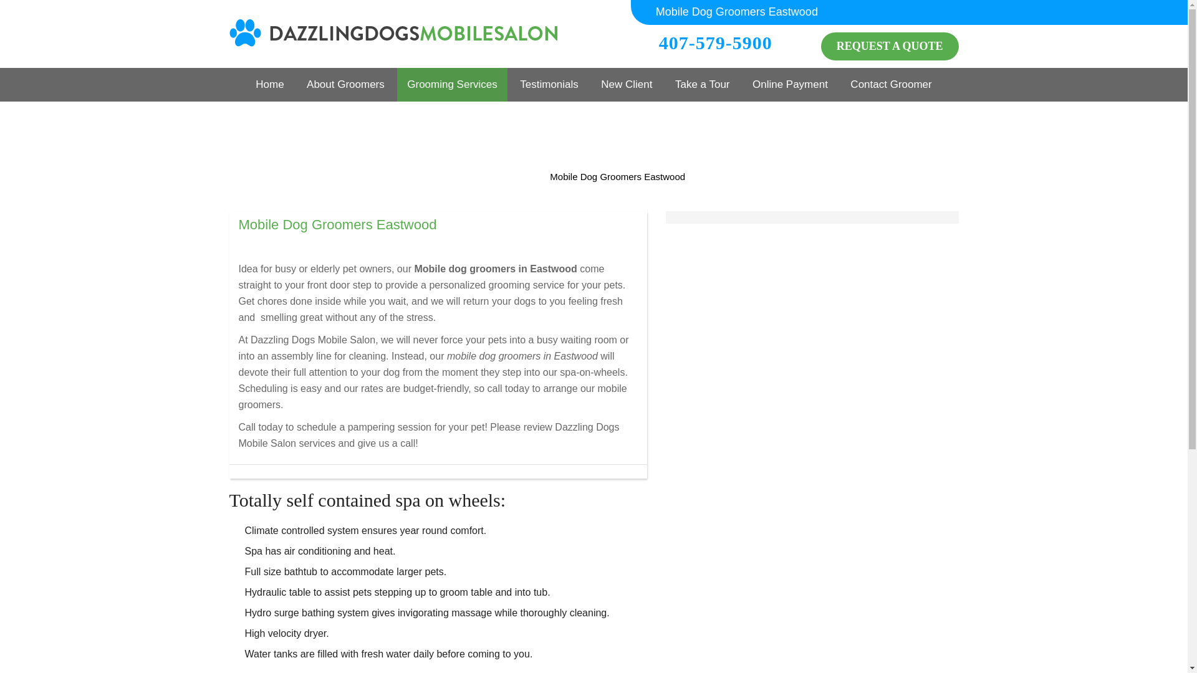 The height and width of the screenshot is (673, 1197). What do you see at coordinates (269, 85) in the screenshot?
I see `Home` at bounding box center [269, 85].